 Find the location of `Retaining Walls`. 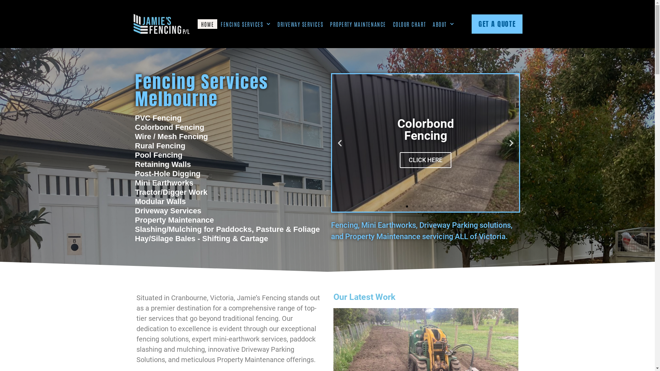

Retaining Walls is located at coordinates (163, 164).